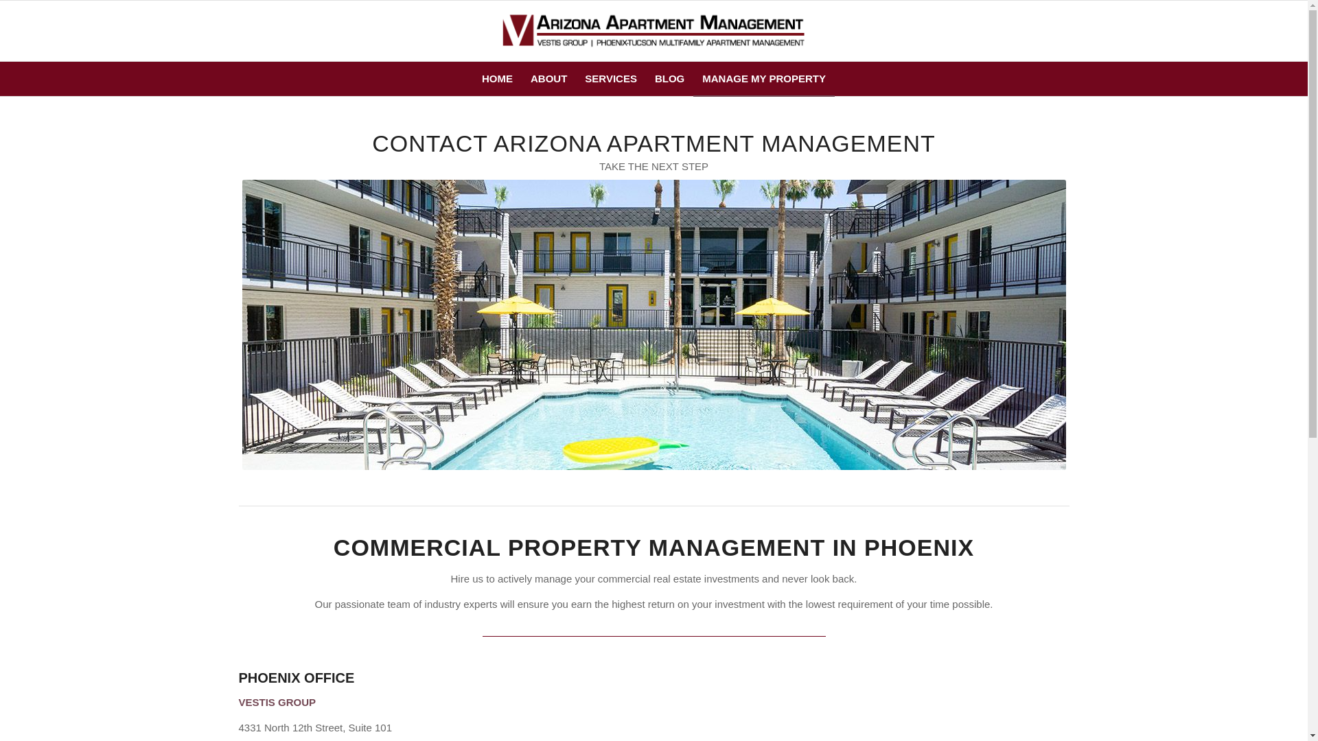 This screenshot has width=1318, height=741. Describe the element at coordinates (669, 78) in the screenshot. I see `BLOG` at that location.